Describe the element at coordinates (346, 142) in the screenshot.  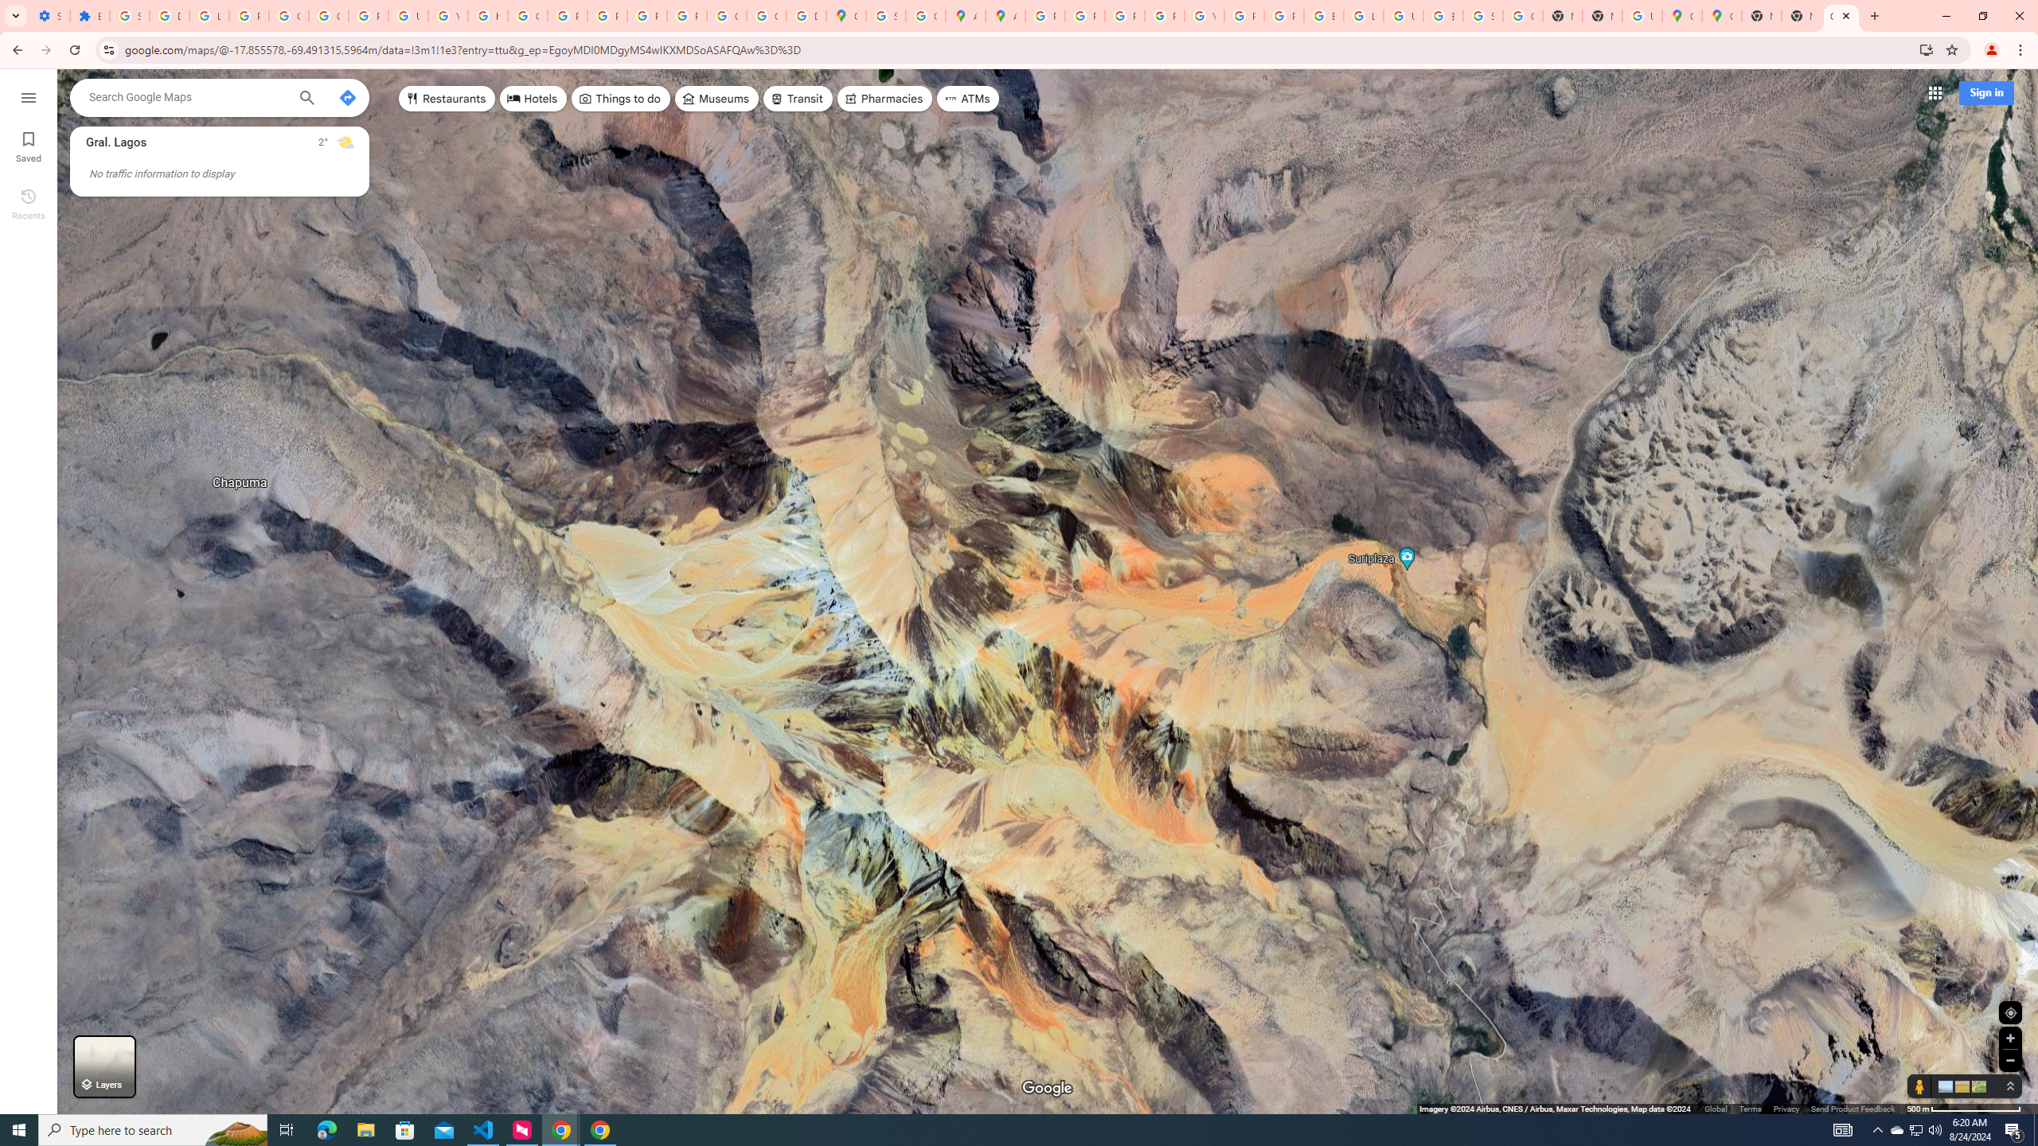
I see `Mostly cloudy` at that location.